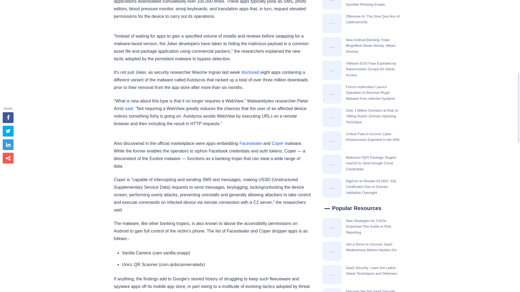 The image size is (520, 292). Describe the element at coordinates (332, 23) in the screenshot. I see `Offensive AI: The Sine Qua Non of Cybersecurity` at that location.